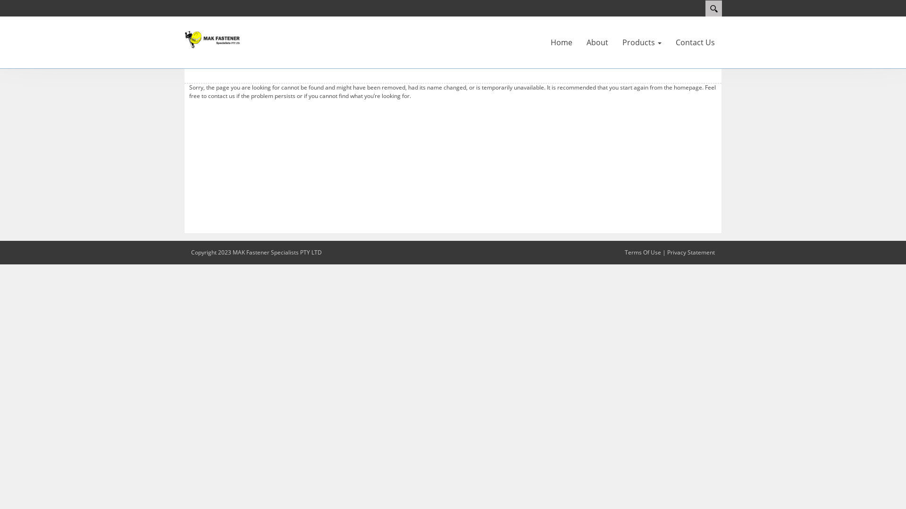  I want to click on Search, so click(713, 8).